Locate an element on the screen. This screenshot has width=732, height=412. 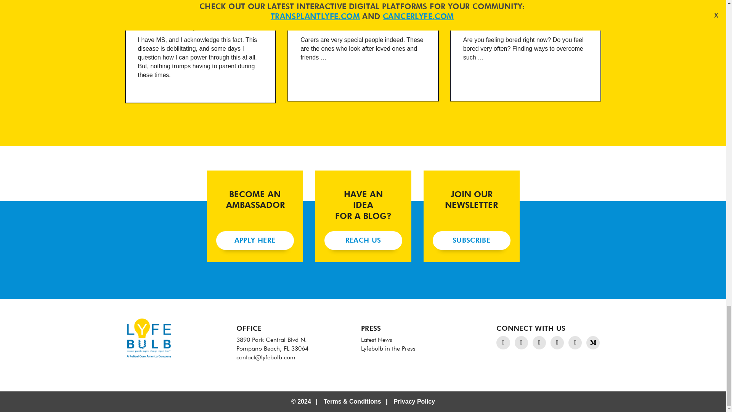
Unique Ways to Stop Boredom is located at coordinates (526, 50).